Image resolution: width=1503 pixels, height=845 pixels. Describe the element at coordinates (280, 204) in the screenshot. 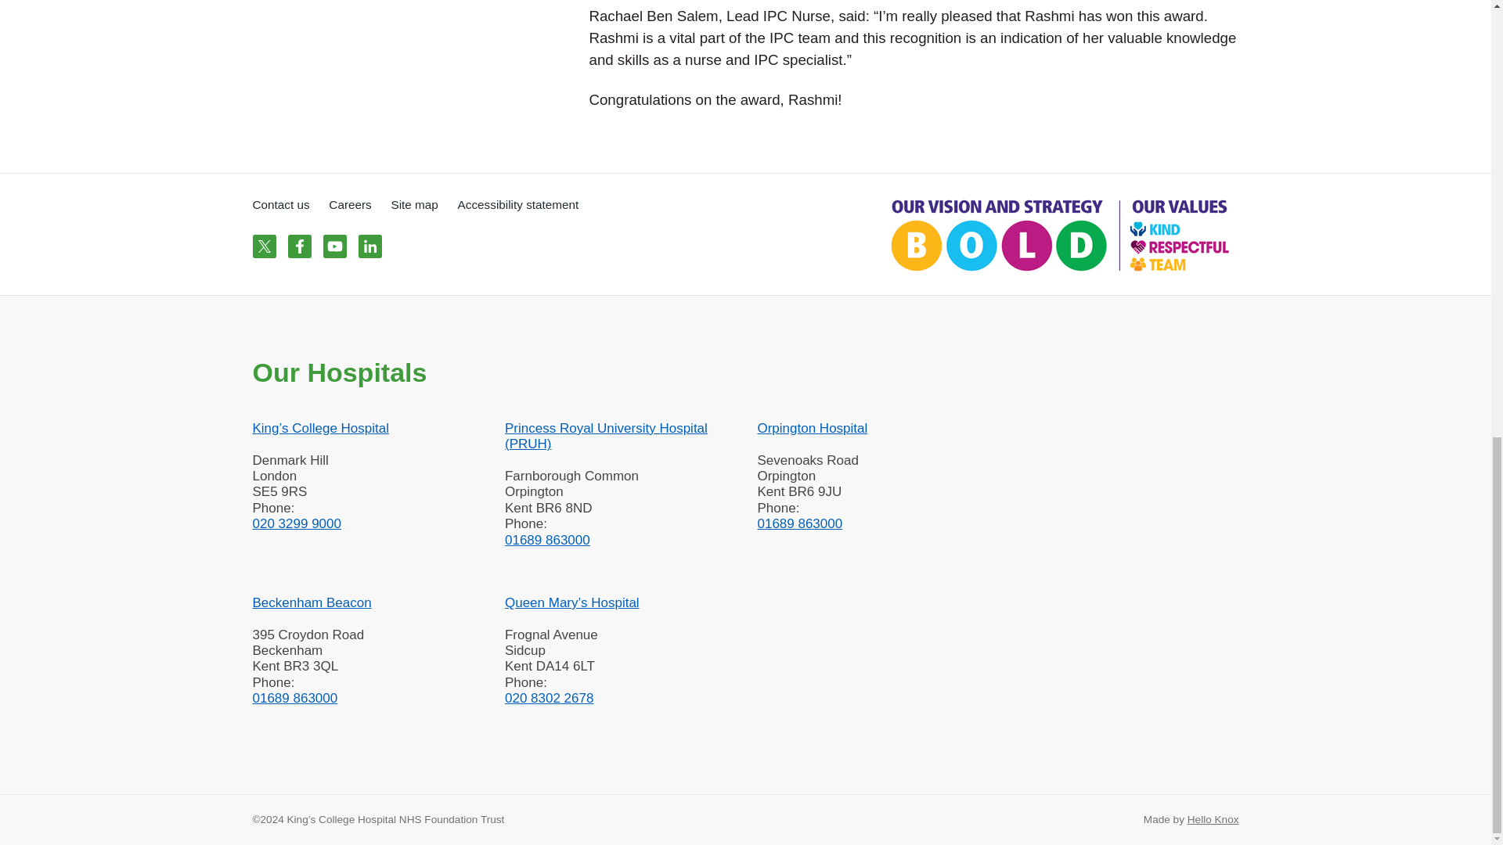

I see `Contact us` at that location.